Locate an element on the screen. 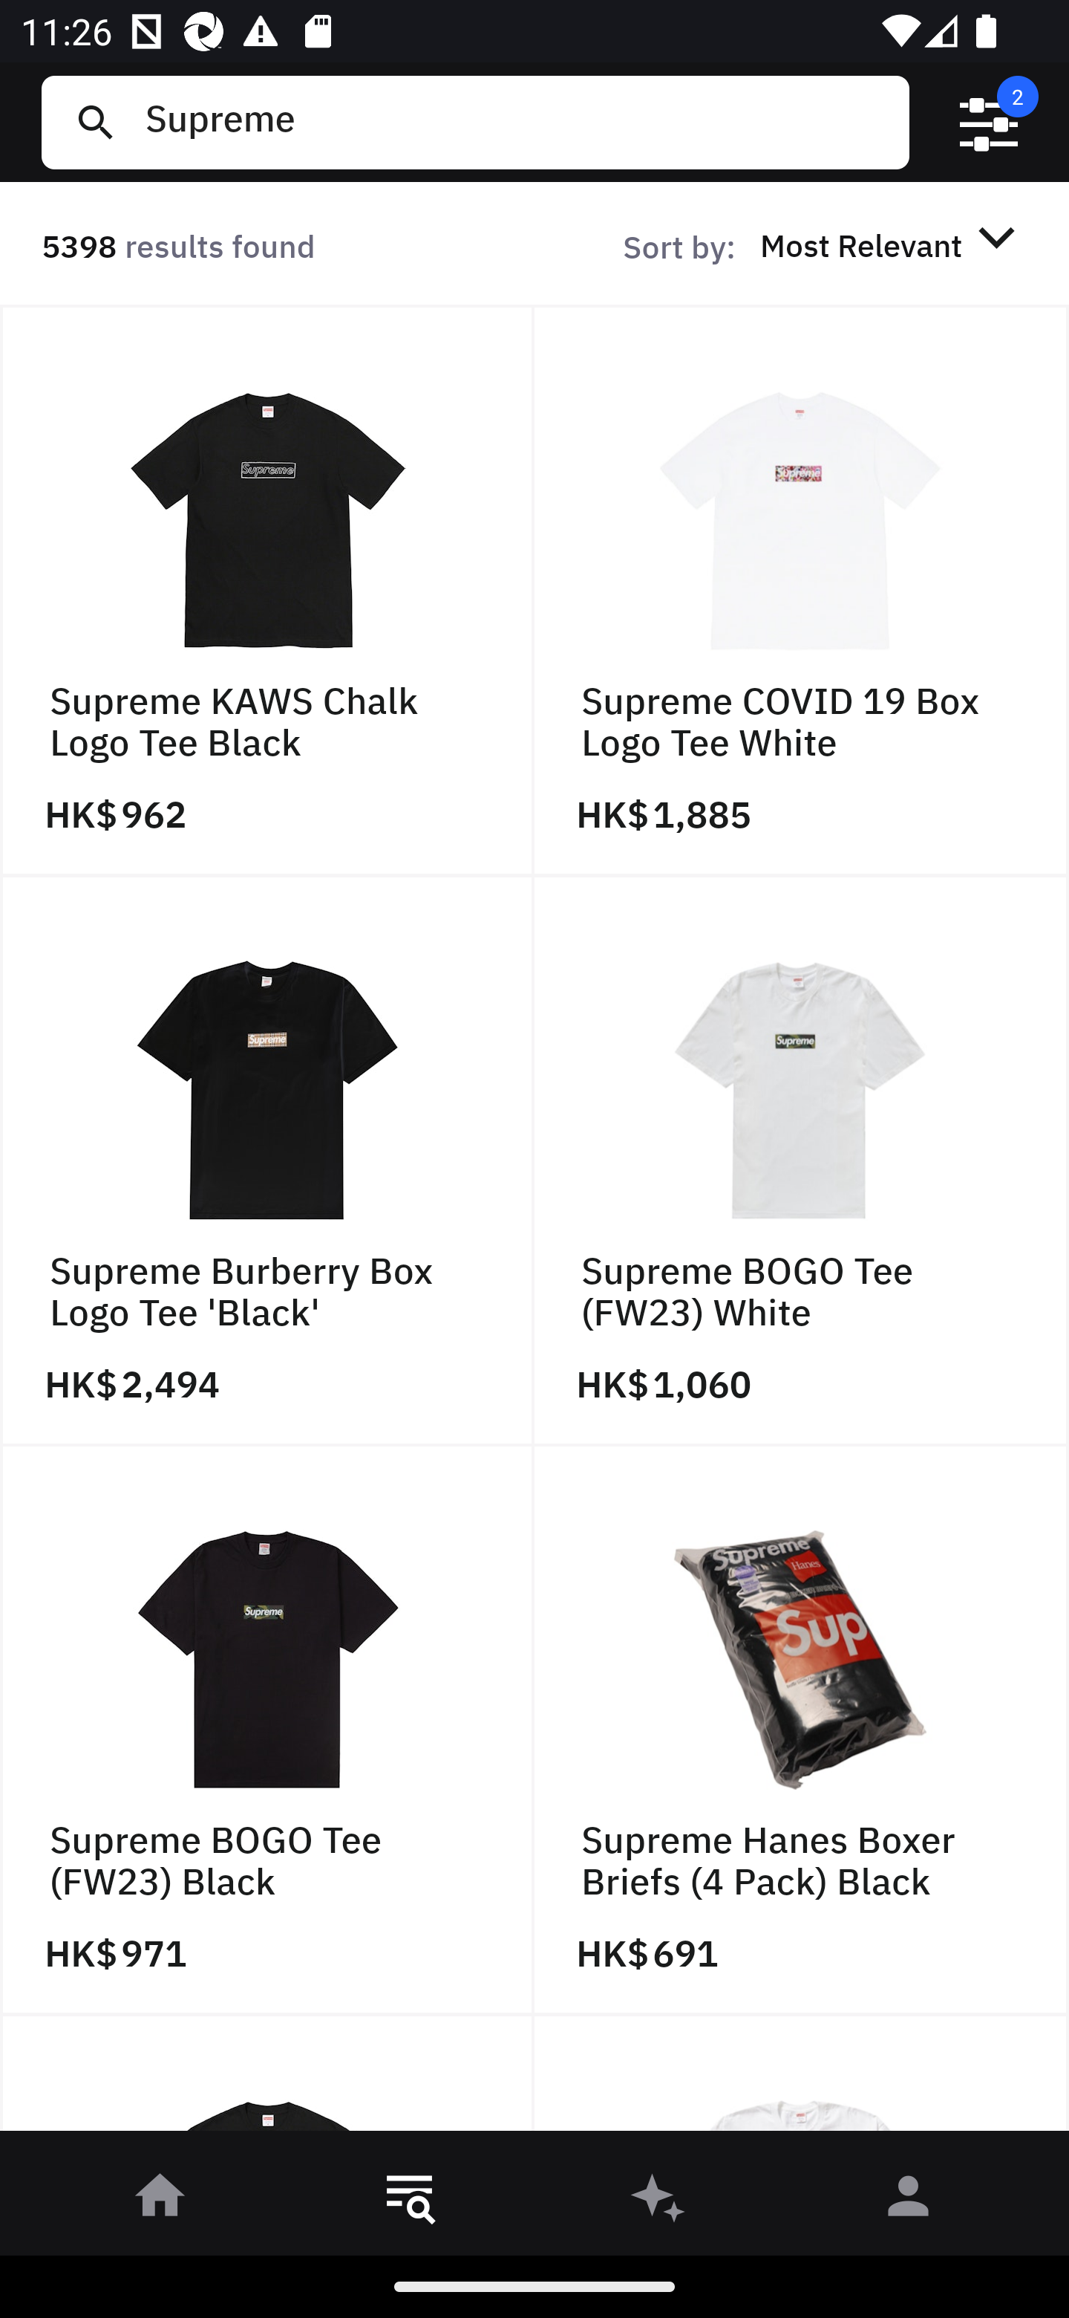 This screenshot has width=1069, height=2318. 󰋜 is located at coordinates (160, 2201).